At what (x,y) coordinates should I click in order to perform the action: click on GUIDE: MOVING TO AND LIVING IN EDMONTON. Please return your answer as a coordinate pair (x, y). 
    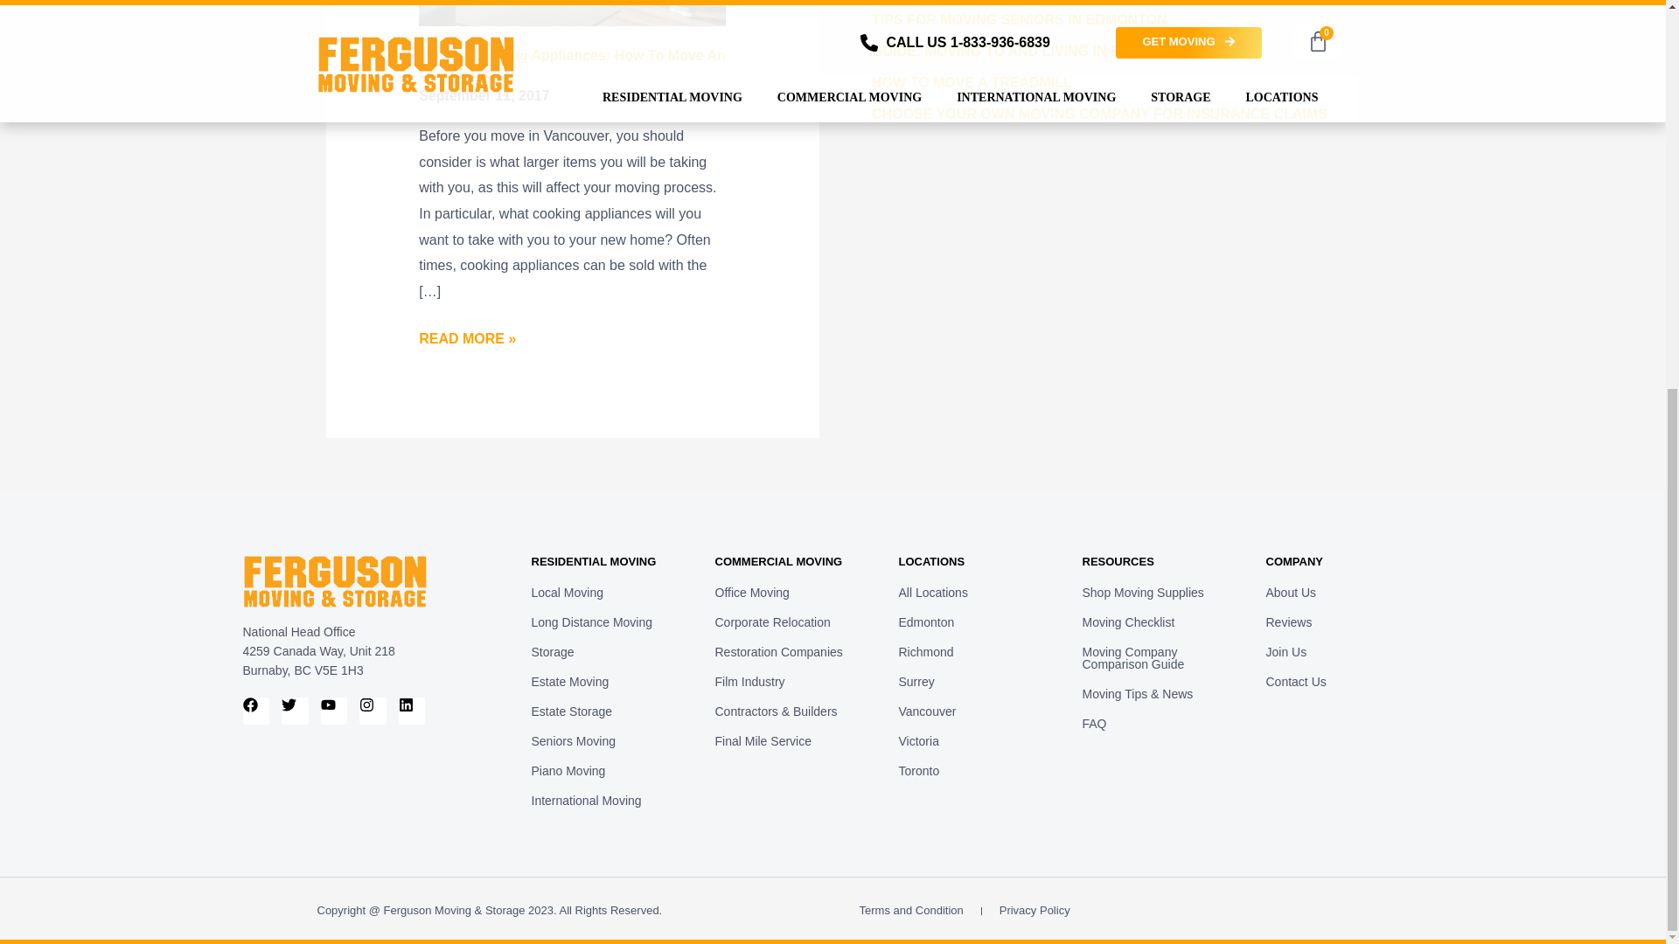
    Looking at the image, I should click on (1032, 51).